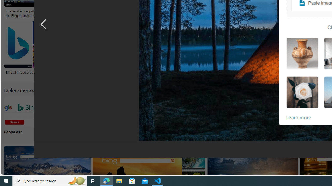 This screenshot has width=332, height=186. I want to click on Bing ai image creatorSave, so click(31, 51).